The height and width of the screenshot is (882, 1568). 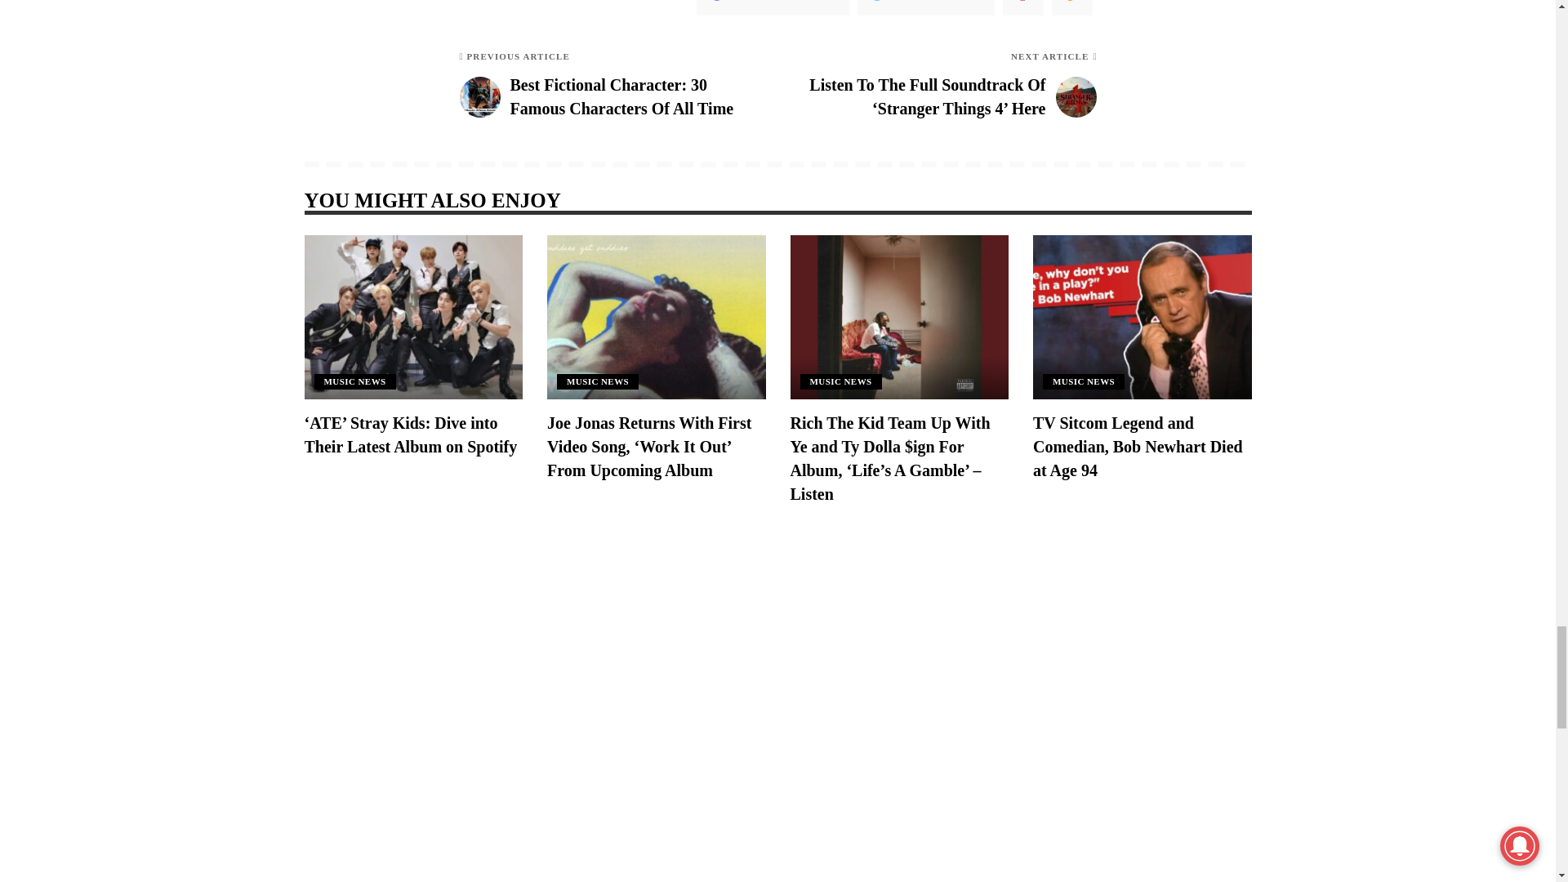 I want to click on MUSIC NEWS, so click(x=354, y=381).